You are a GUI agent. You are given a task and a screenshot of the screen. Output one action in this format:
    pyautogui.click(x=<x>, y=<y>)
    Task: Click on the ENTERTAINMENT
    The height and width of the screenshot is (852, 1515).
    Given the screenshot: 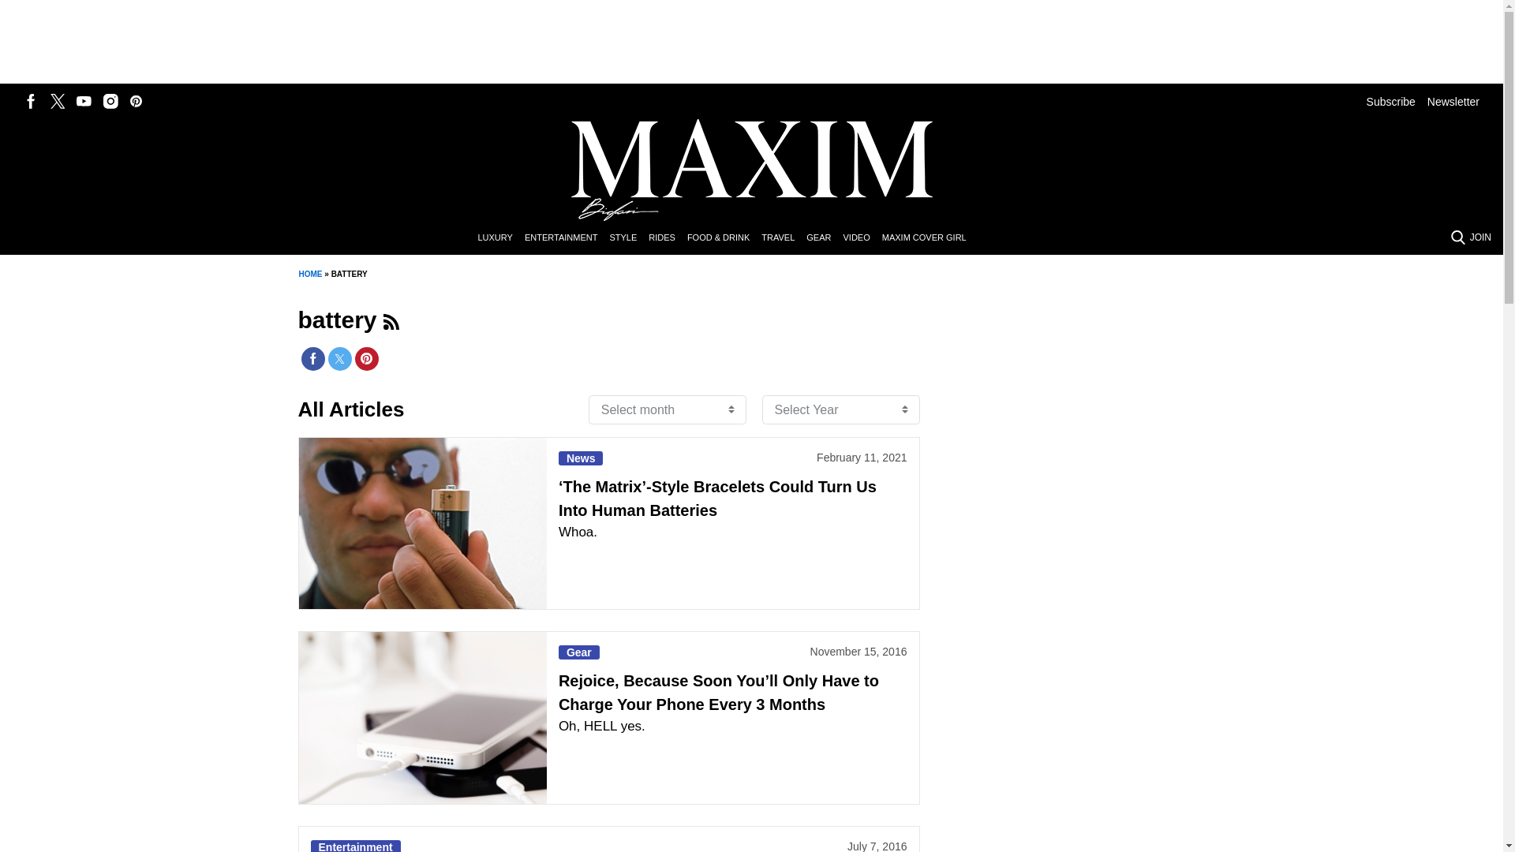 What is the action you would take?
    pyautogui.click(x=567, y=238)
    